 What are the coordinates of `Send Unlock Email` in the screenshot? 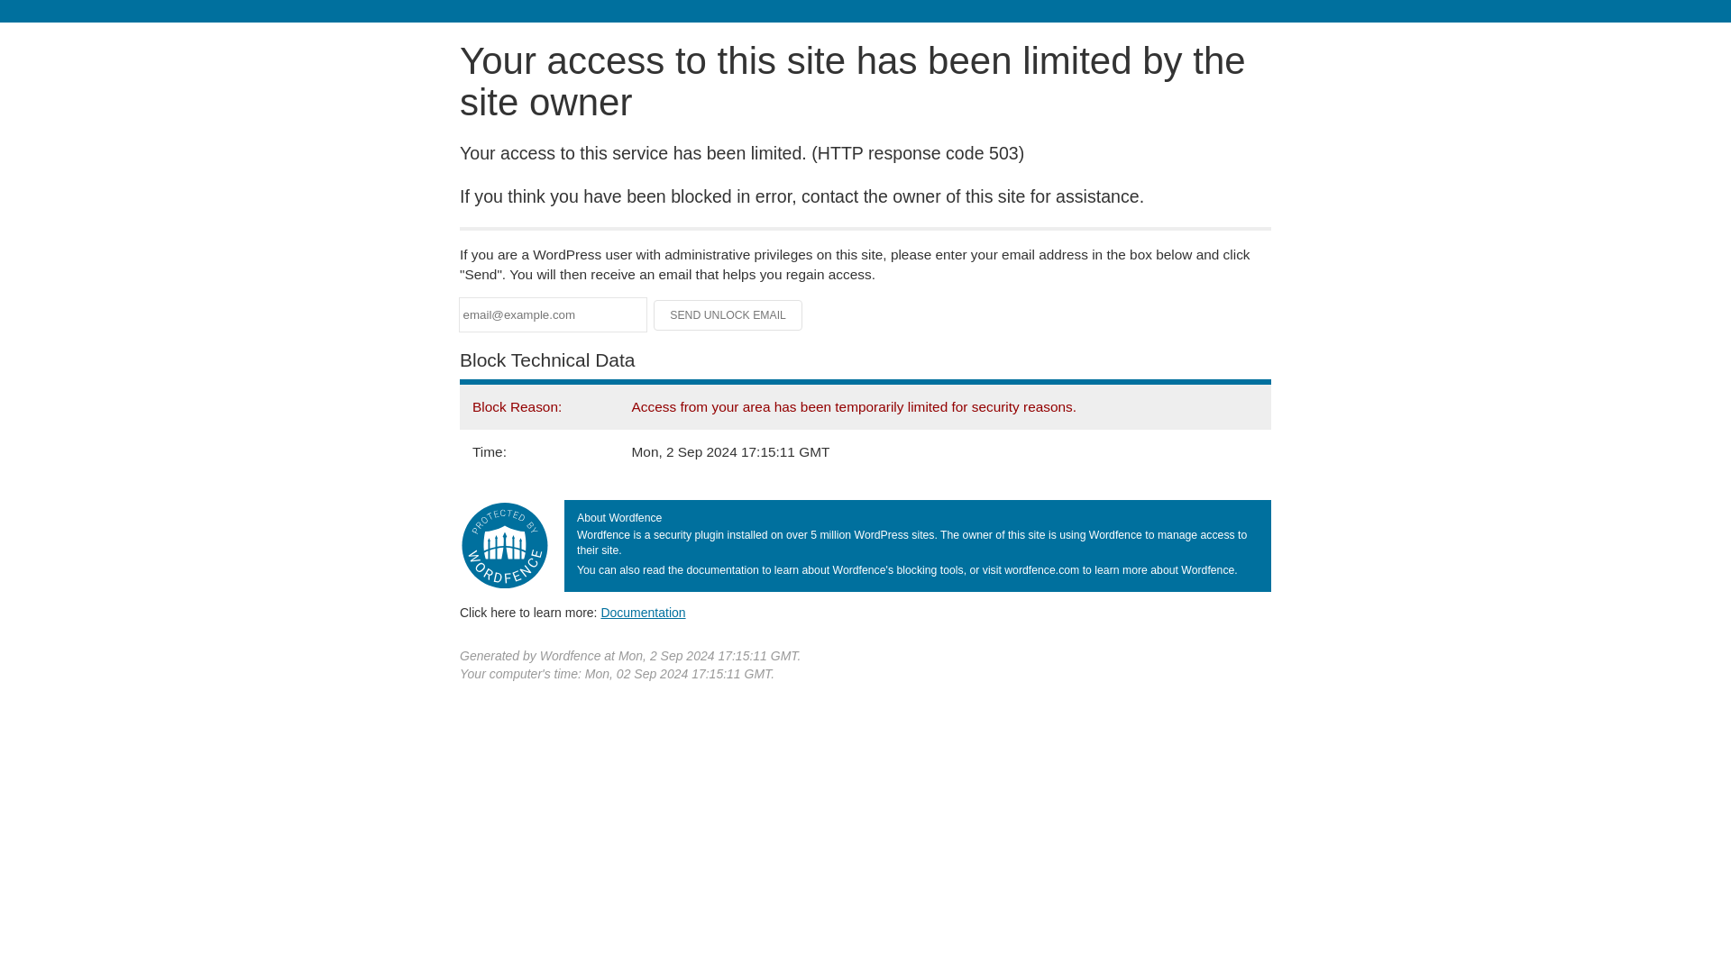 It's located at (728, 315).